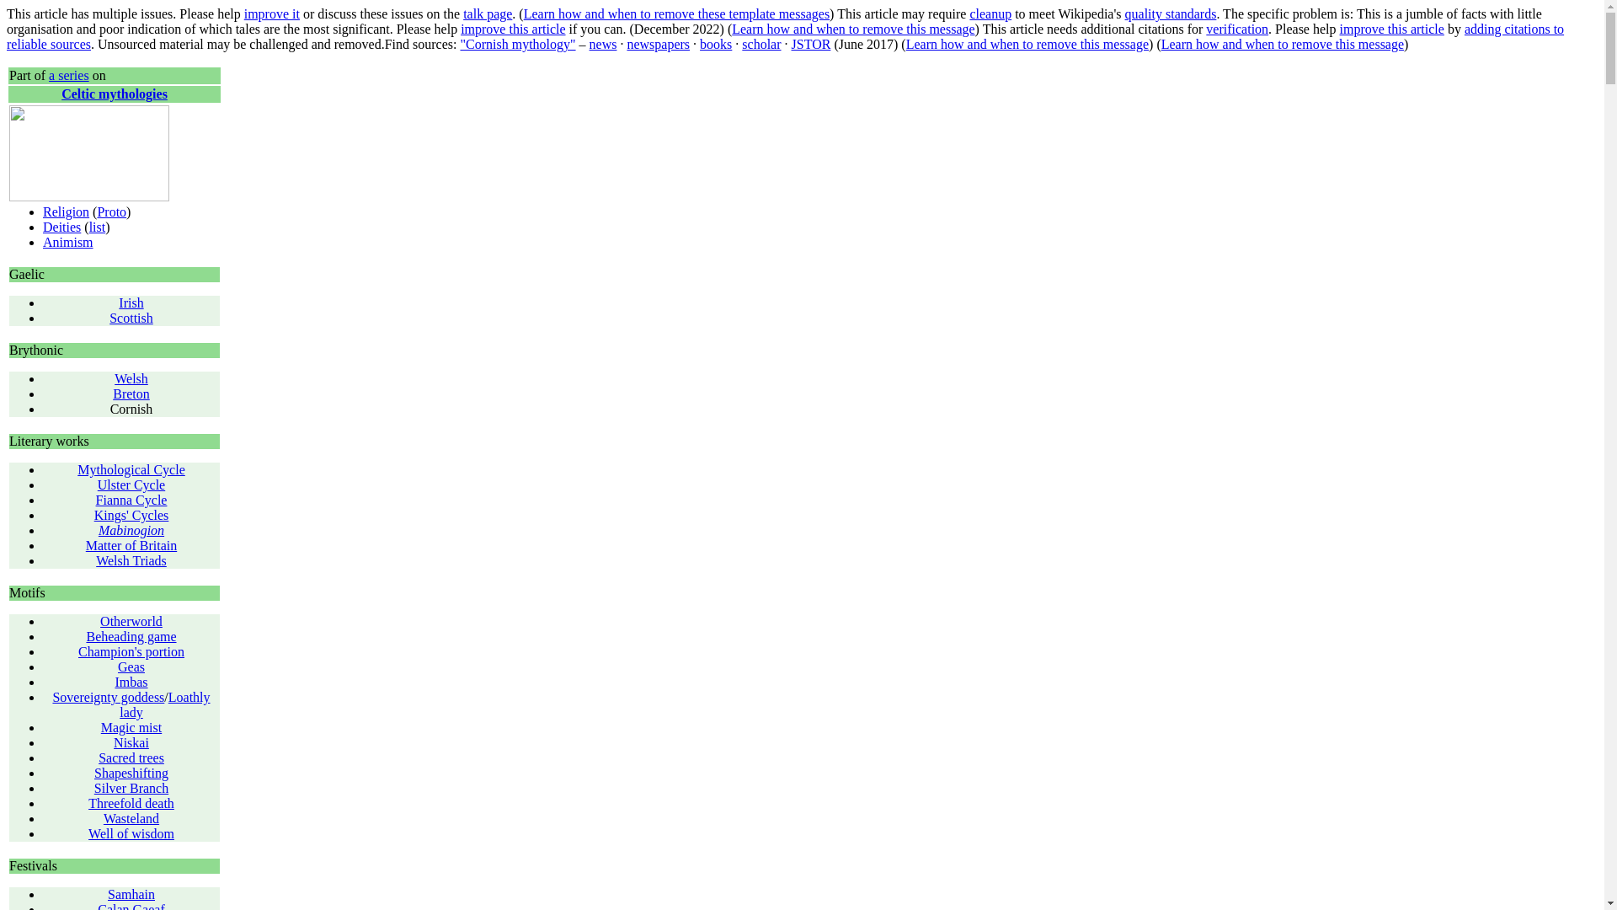 Image resolution: width=1617 pixels, height=910 pixels. I want to click on books, so click(716, 44).